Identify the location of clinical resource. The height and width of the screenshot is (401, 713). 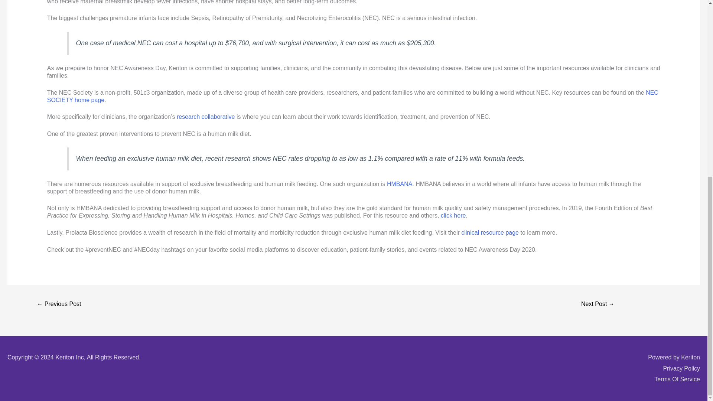
(484, 232).